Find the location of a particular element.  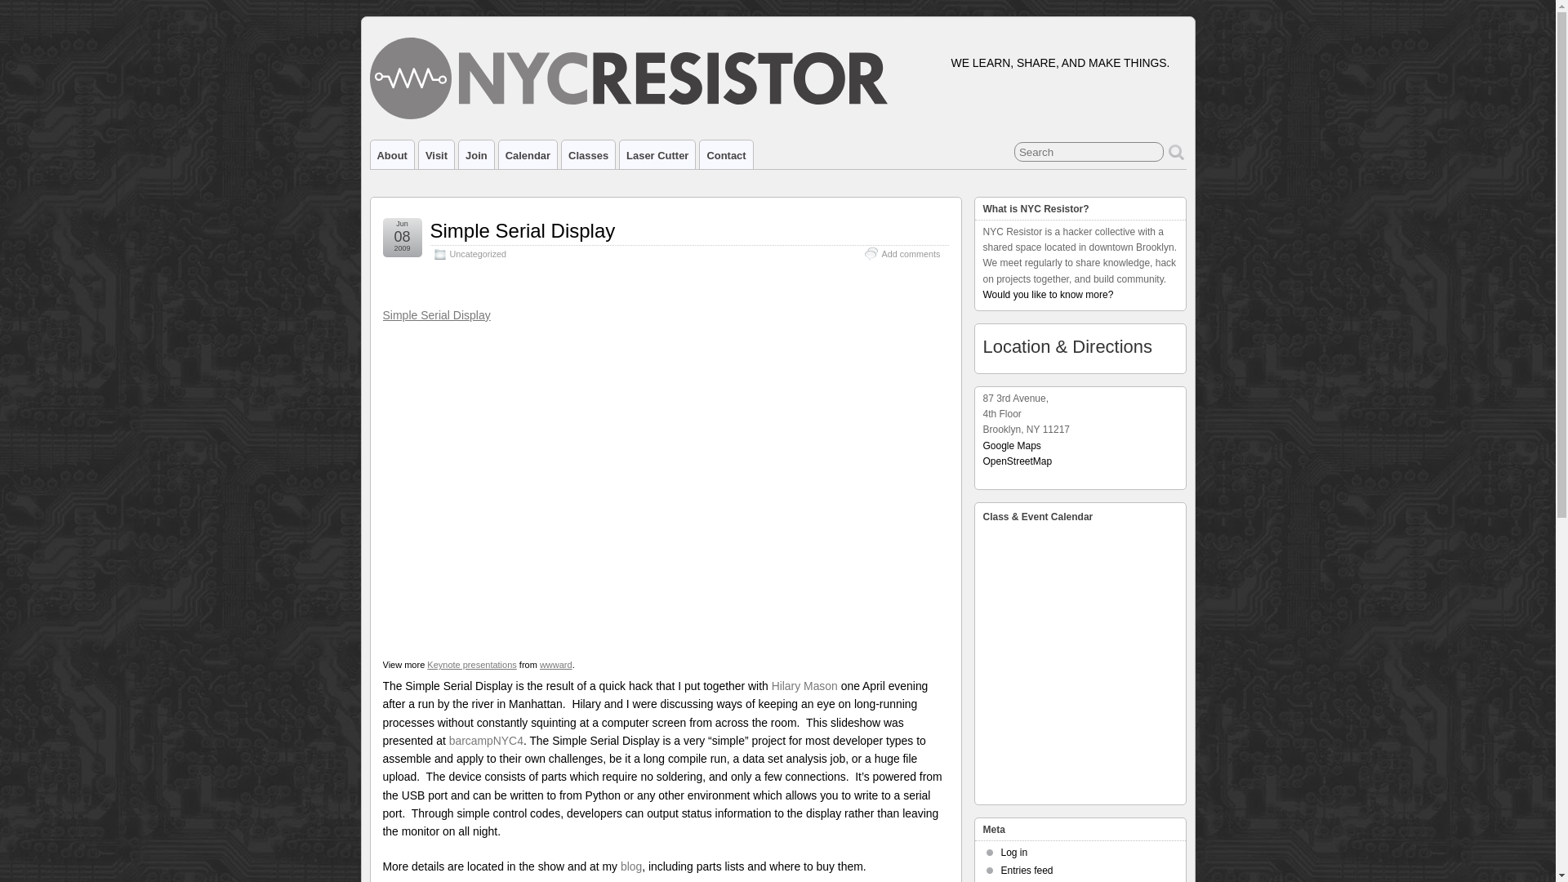

Contact is located at coordinates (725, 154).